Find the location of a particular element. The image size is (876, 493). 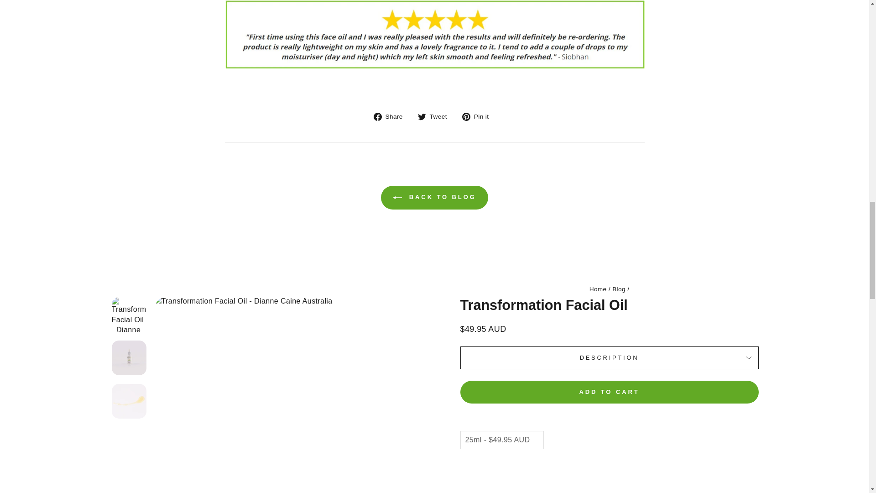

Pin on Pinterest is located at coordinates (479, 116).